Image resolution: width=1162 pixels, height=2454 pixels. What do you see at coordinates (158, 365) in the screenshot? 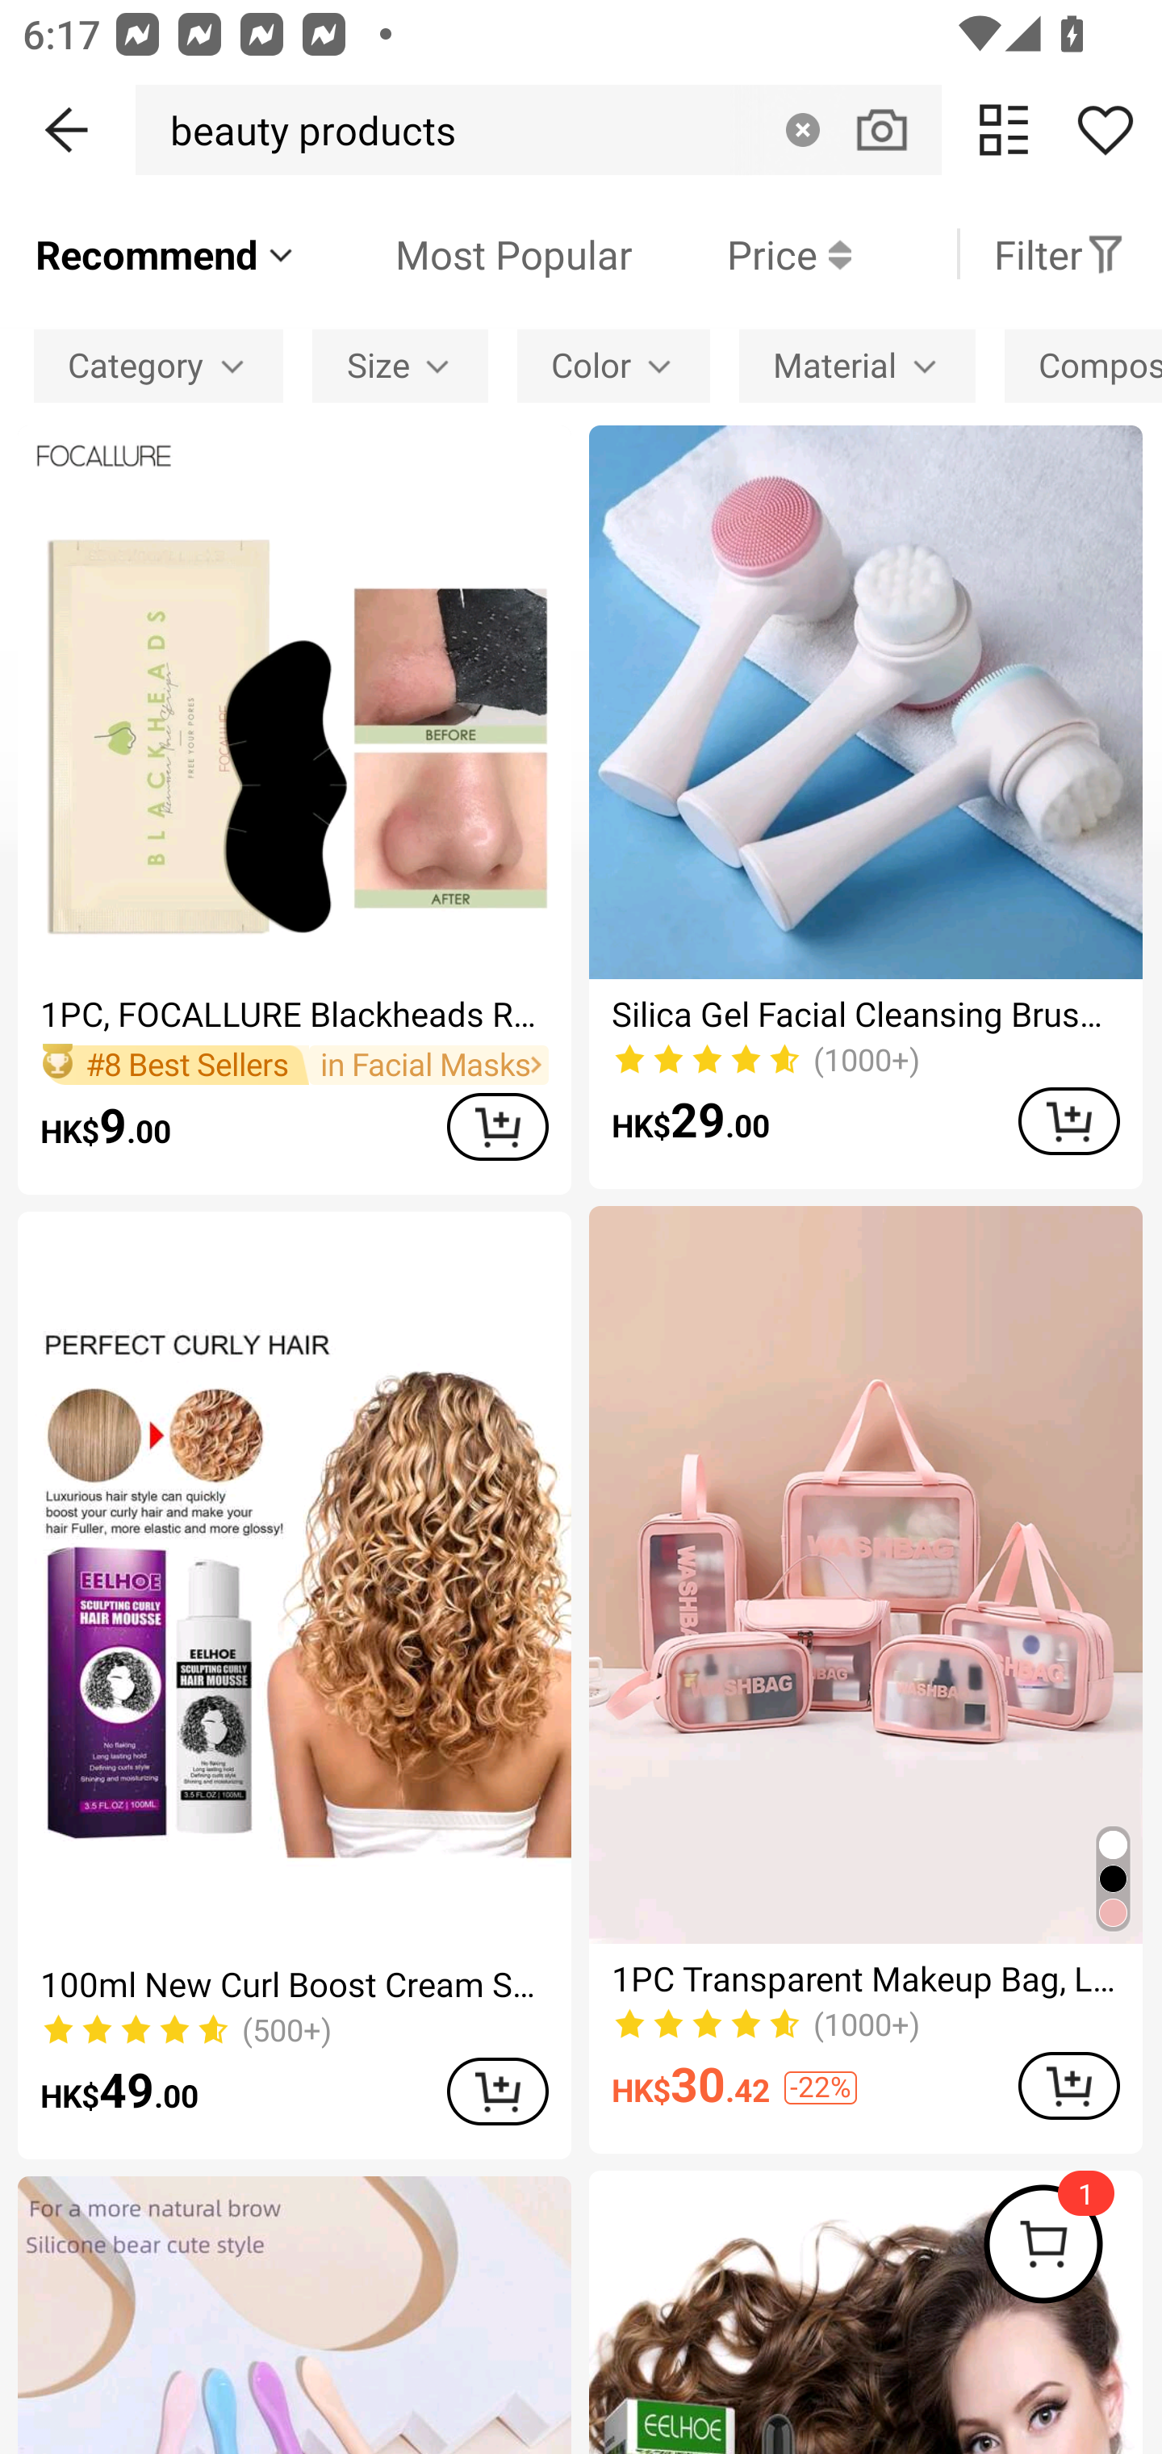
I see `Category` at bounding box center [158, 365].